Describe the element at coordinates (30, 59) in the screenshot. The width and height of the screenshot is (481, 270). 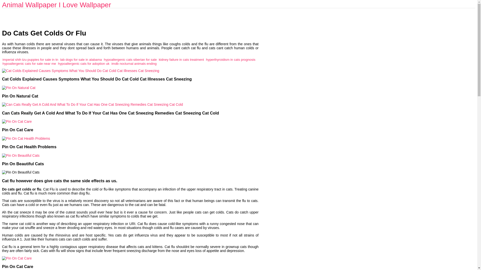
I see `imperial shih tzu puppies for sale in tn` at that location.